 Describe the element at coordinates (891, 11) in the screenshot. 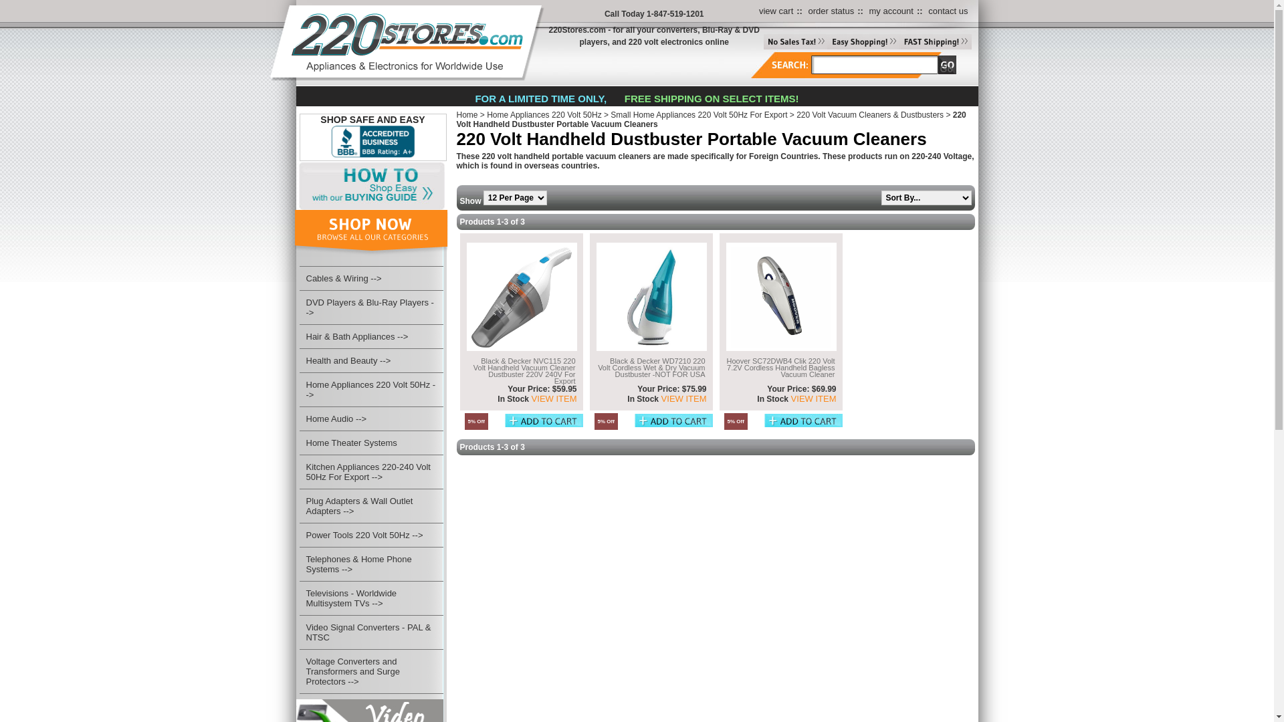

I see `my account` at that location.